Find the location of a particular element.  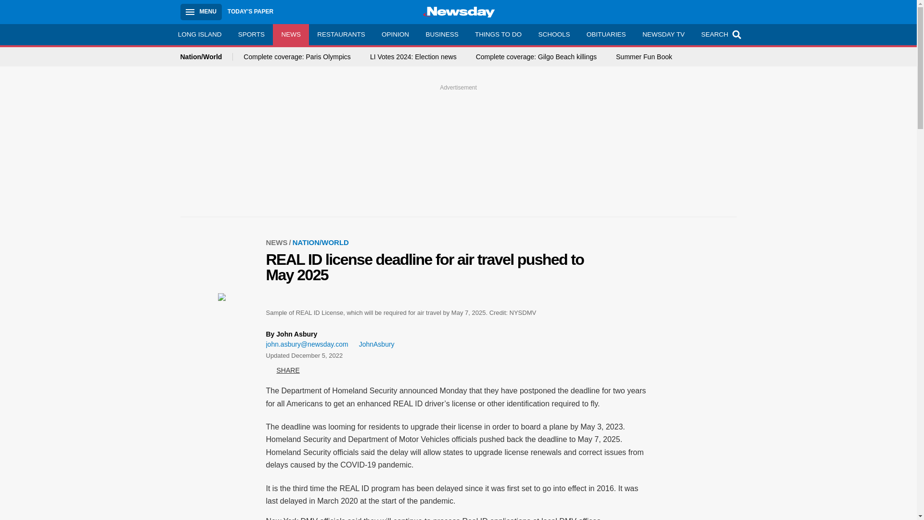

SCHOOLS is located at coordinates (553, 34).